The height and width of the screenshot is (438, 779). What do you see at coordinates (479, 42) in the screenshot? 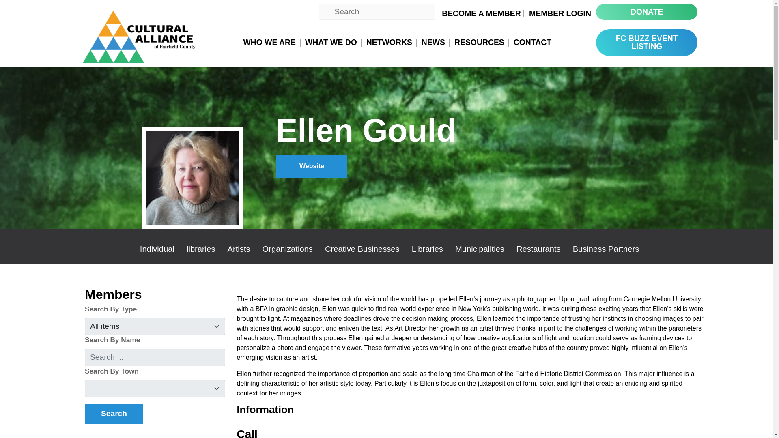
I see `RESOURCES` at bounding box center [479, 42].